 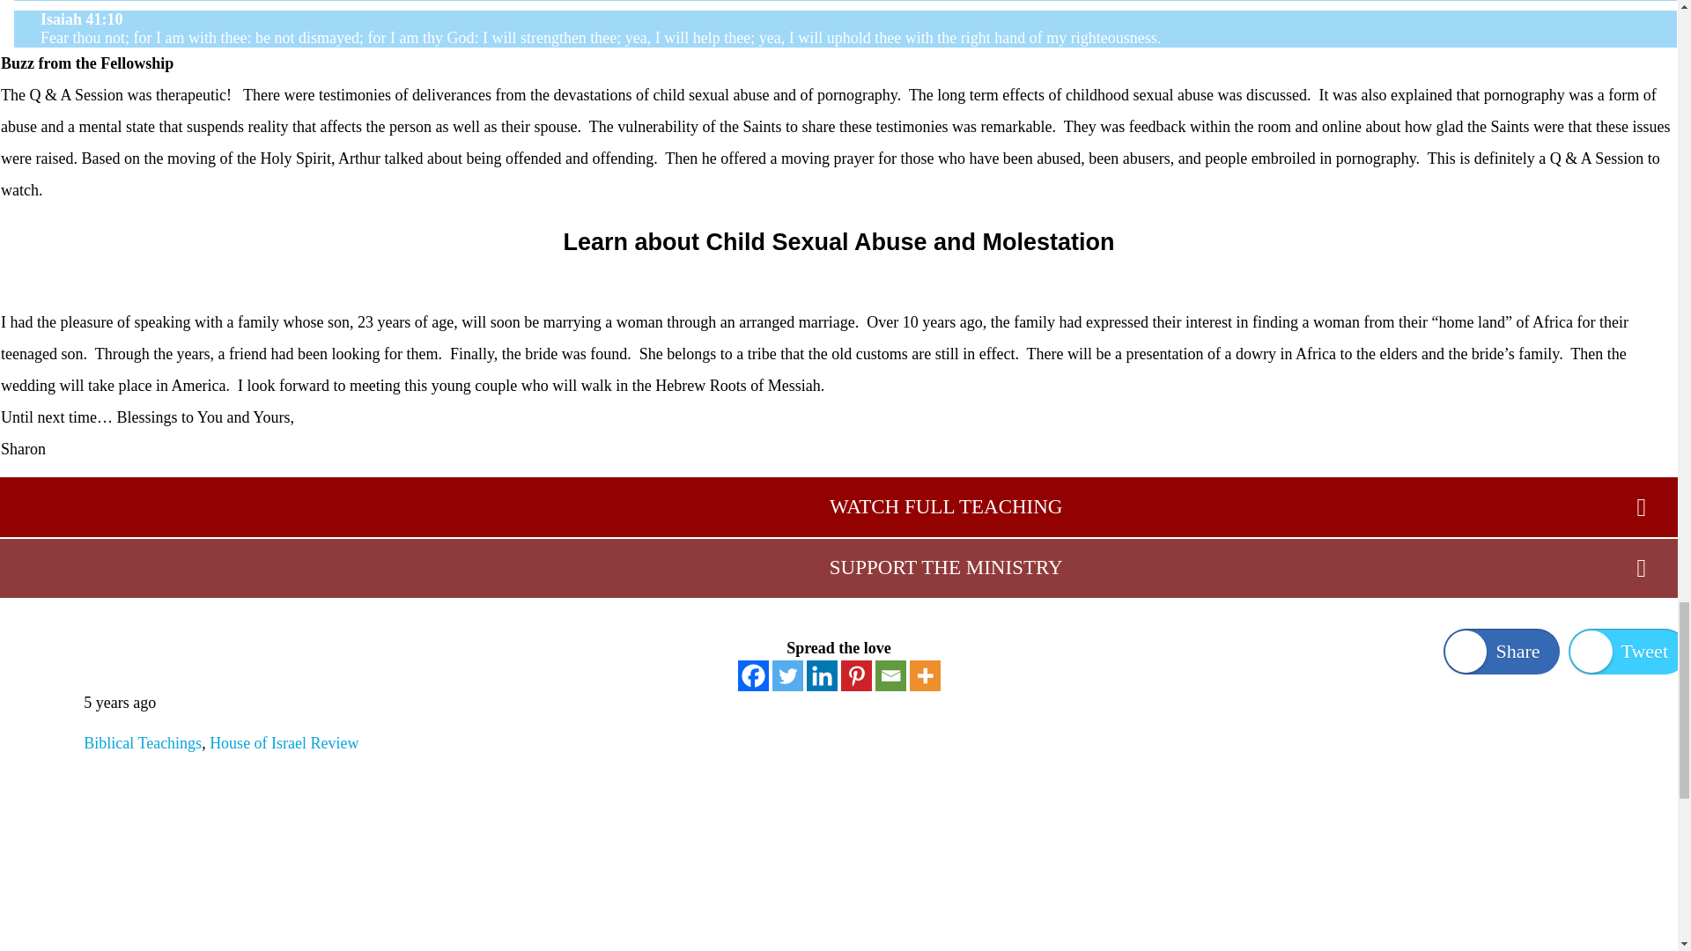 I want to click on Email, so click(x=891, y=675).